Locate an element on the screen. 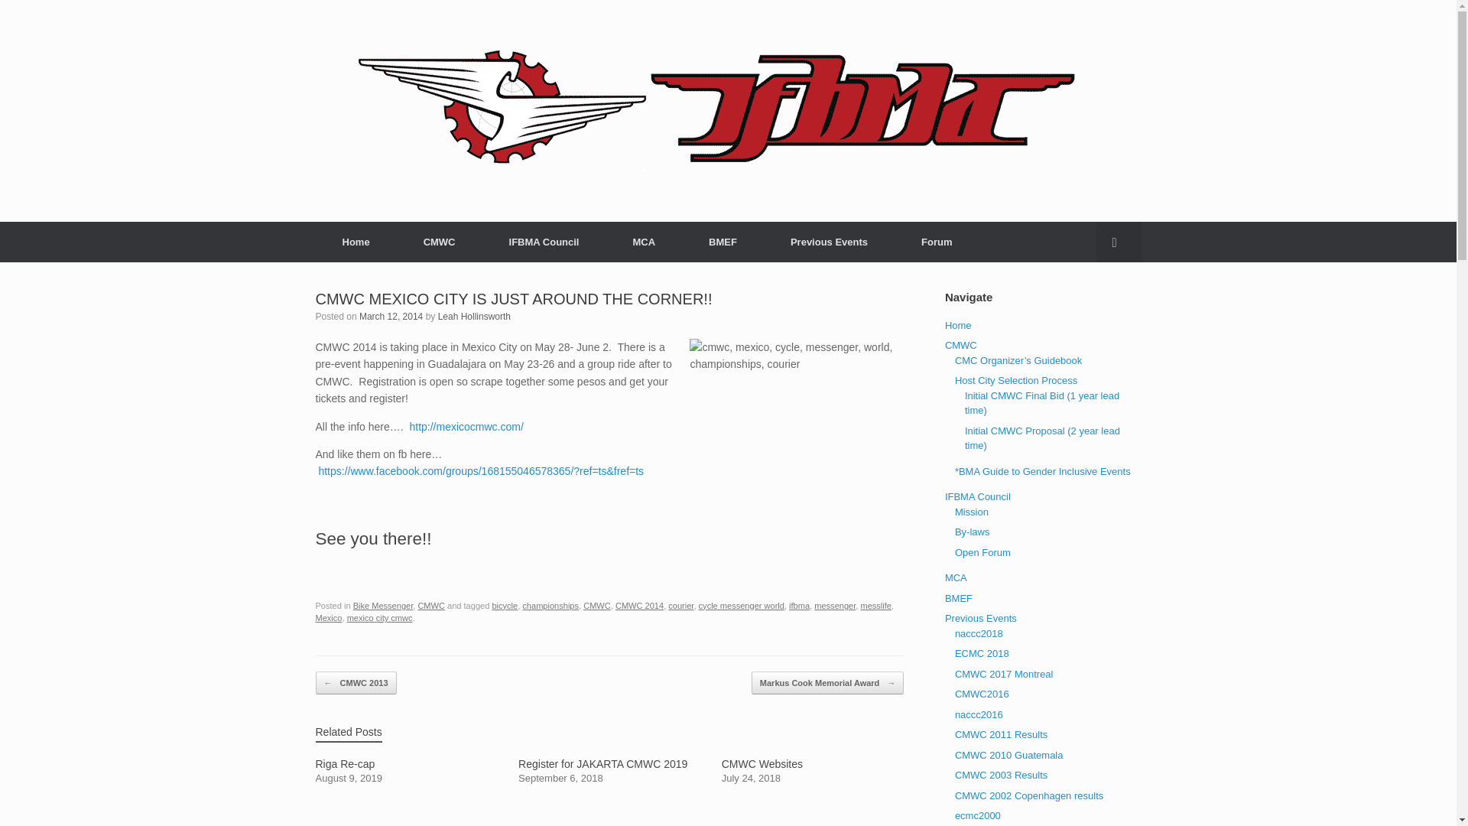 The image size is (1468, 826). Forum is located at coordinates (936, 242).